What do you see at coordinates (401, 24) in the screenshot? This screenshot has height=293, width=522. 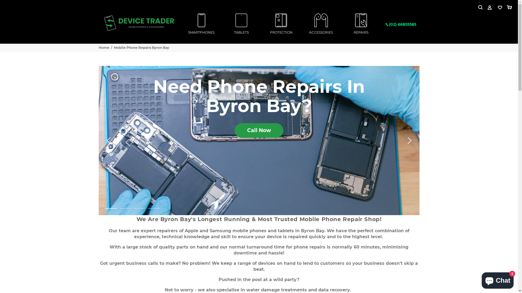 I see `(02) 66855585` at bounding box center [401, 24].